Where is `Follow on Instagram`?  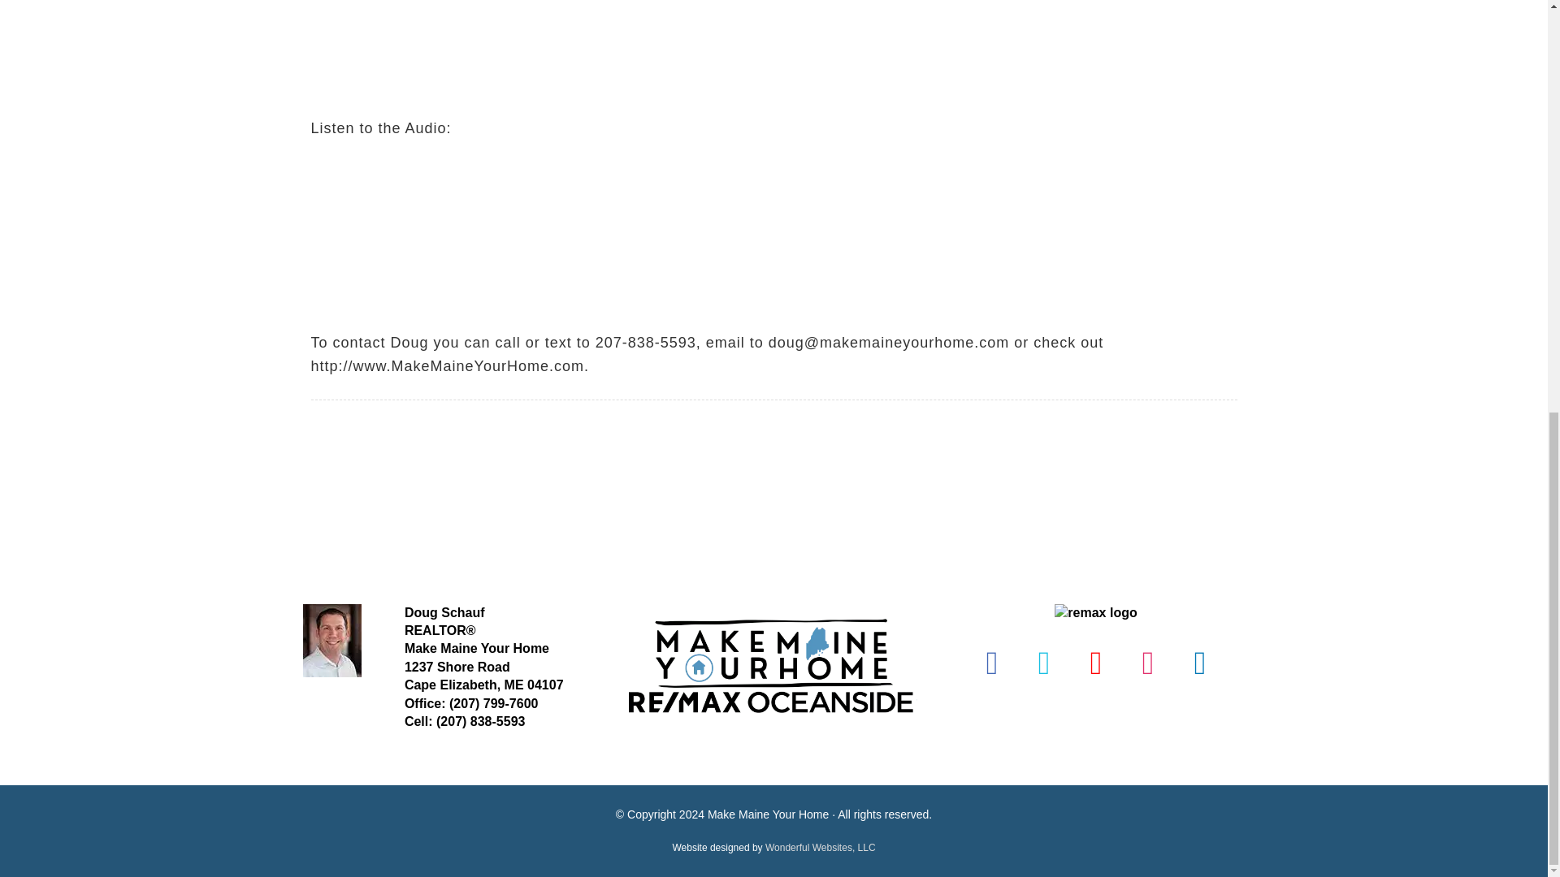
Follow on Instagram is located at coordinates (1147, 663).